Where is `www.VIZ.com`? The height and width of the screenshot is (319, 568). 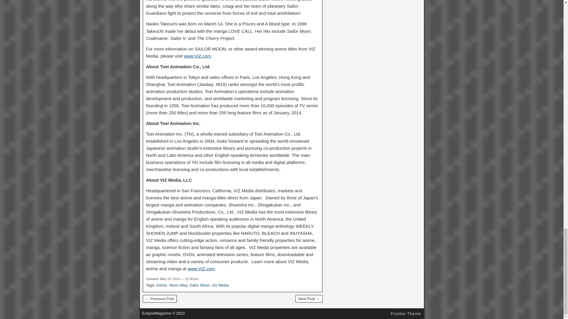
www.VIZ.com is located at coordinates (197, 56).